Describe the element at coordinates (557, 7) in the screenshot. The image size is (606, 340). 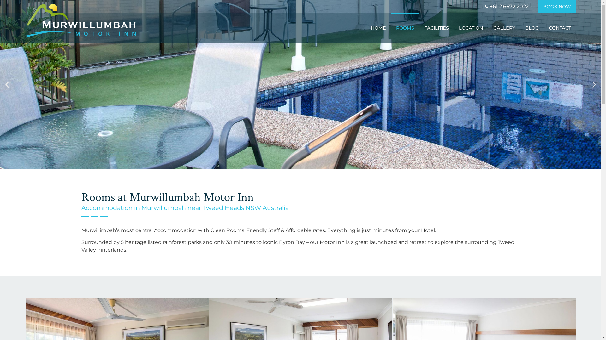
I see `BOOK NOW` at that location.